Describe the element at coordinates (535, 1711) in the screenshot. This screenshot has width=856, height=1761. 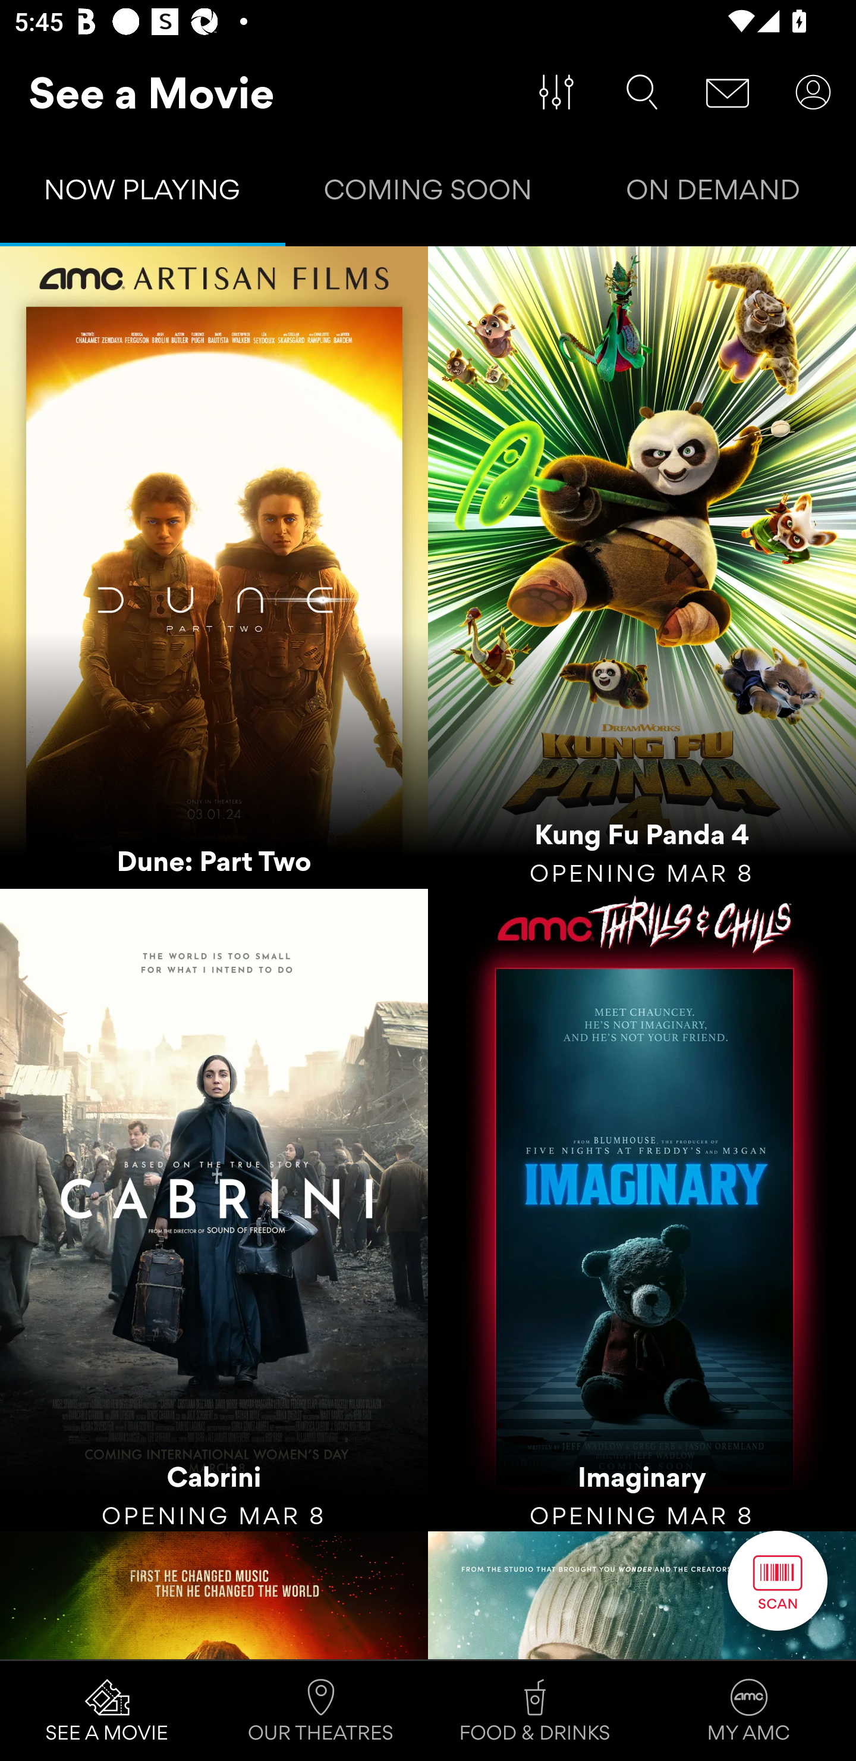
I see `FOOD & DRINKS
Tab 3 of 4` at that location.